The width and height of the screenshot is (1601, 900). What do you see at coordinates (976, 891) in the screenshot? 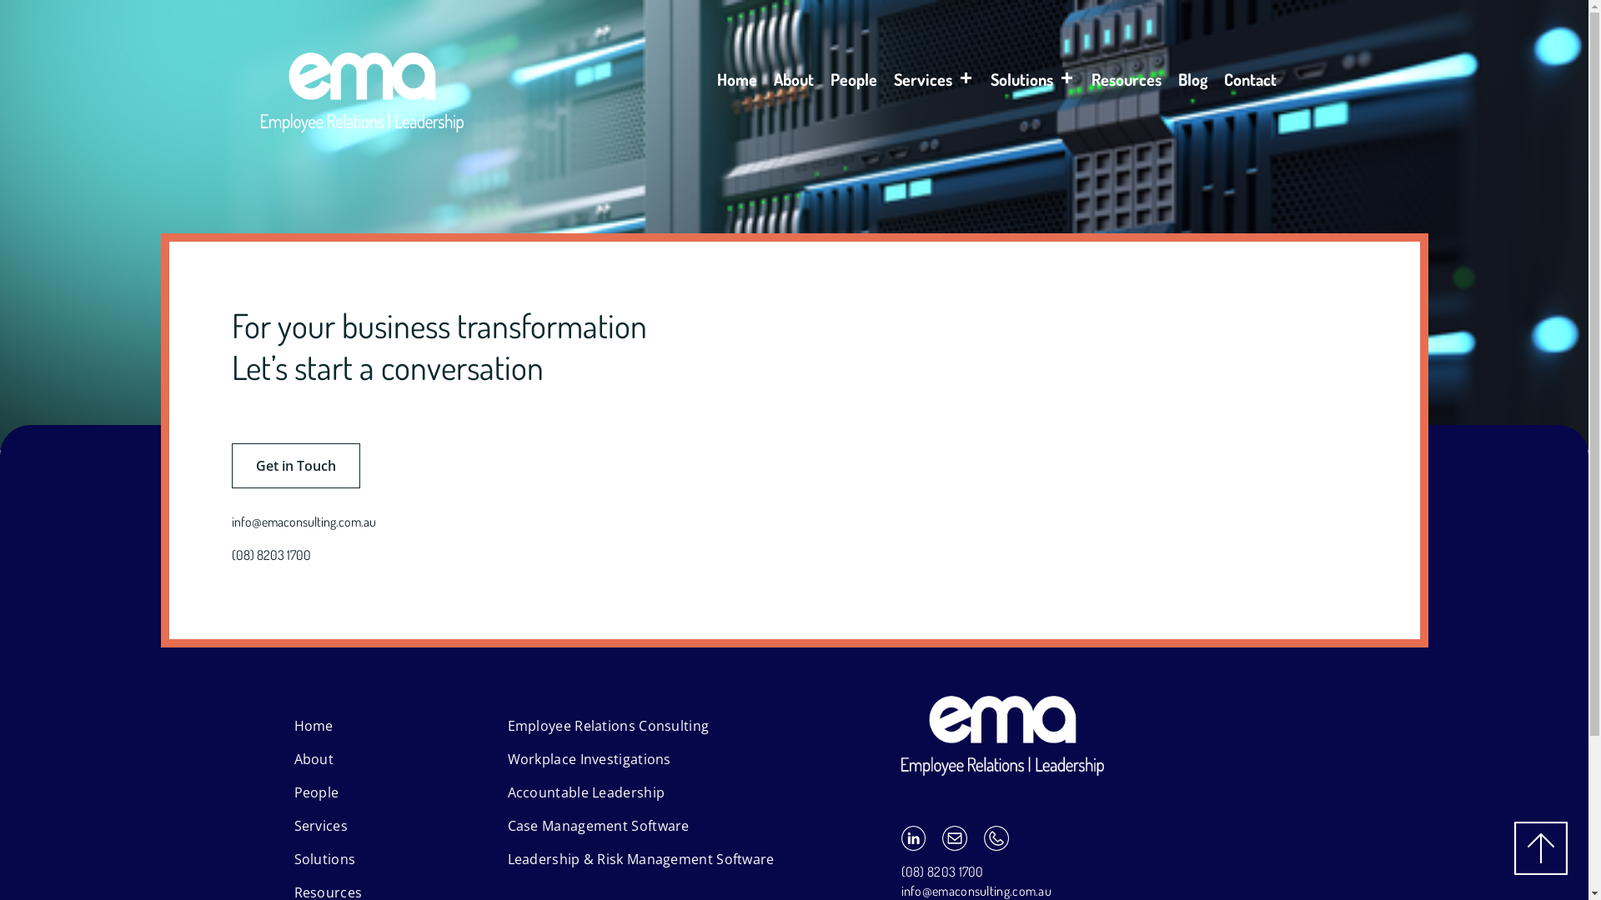
I see `info@emaconsulting.com.au` at bounding box center [976, 891].